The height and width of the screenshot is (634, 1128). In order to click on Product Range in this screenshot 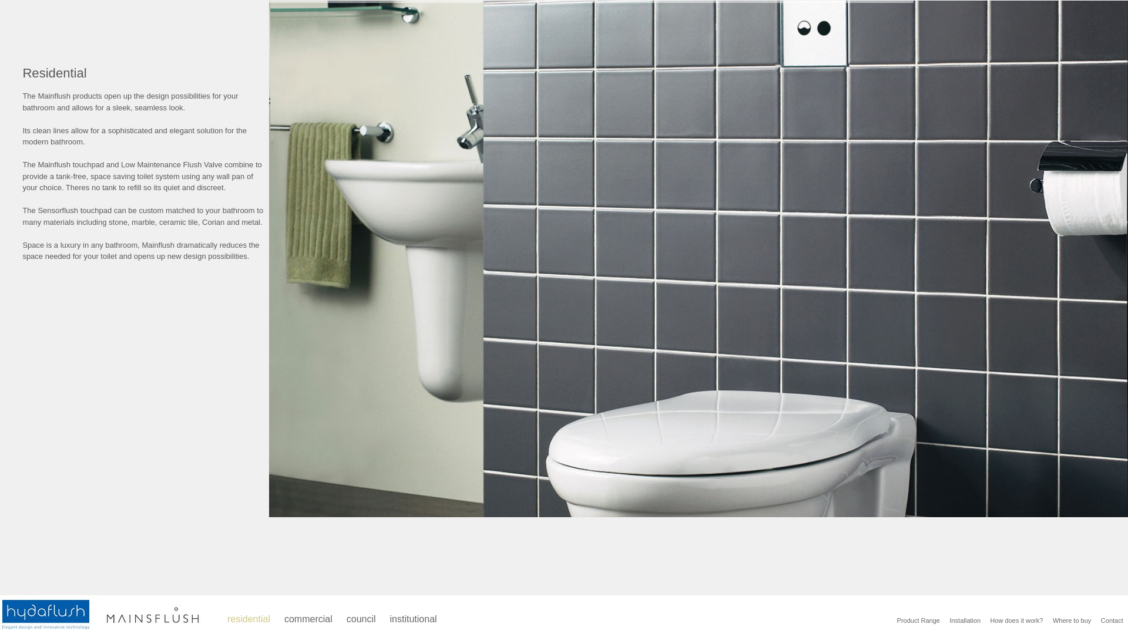, I will do `click(918, 621)`.